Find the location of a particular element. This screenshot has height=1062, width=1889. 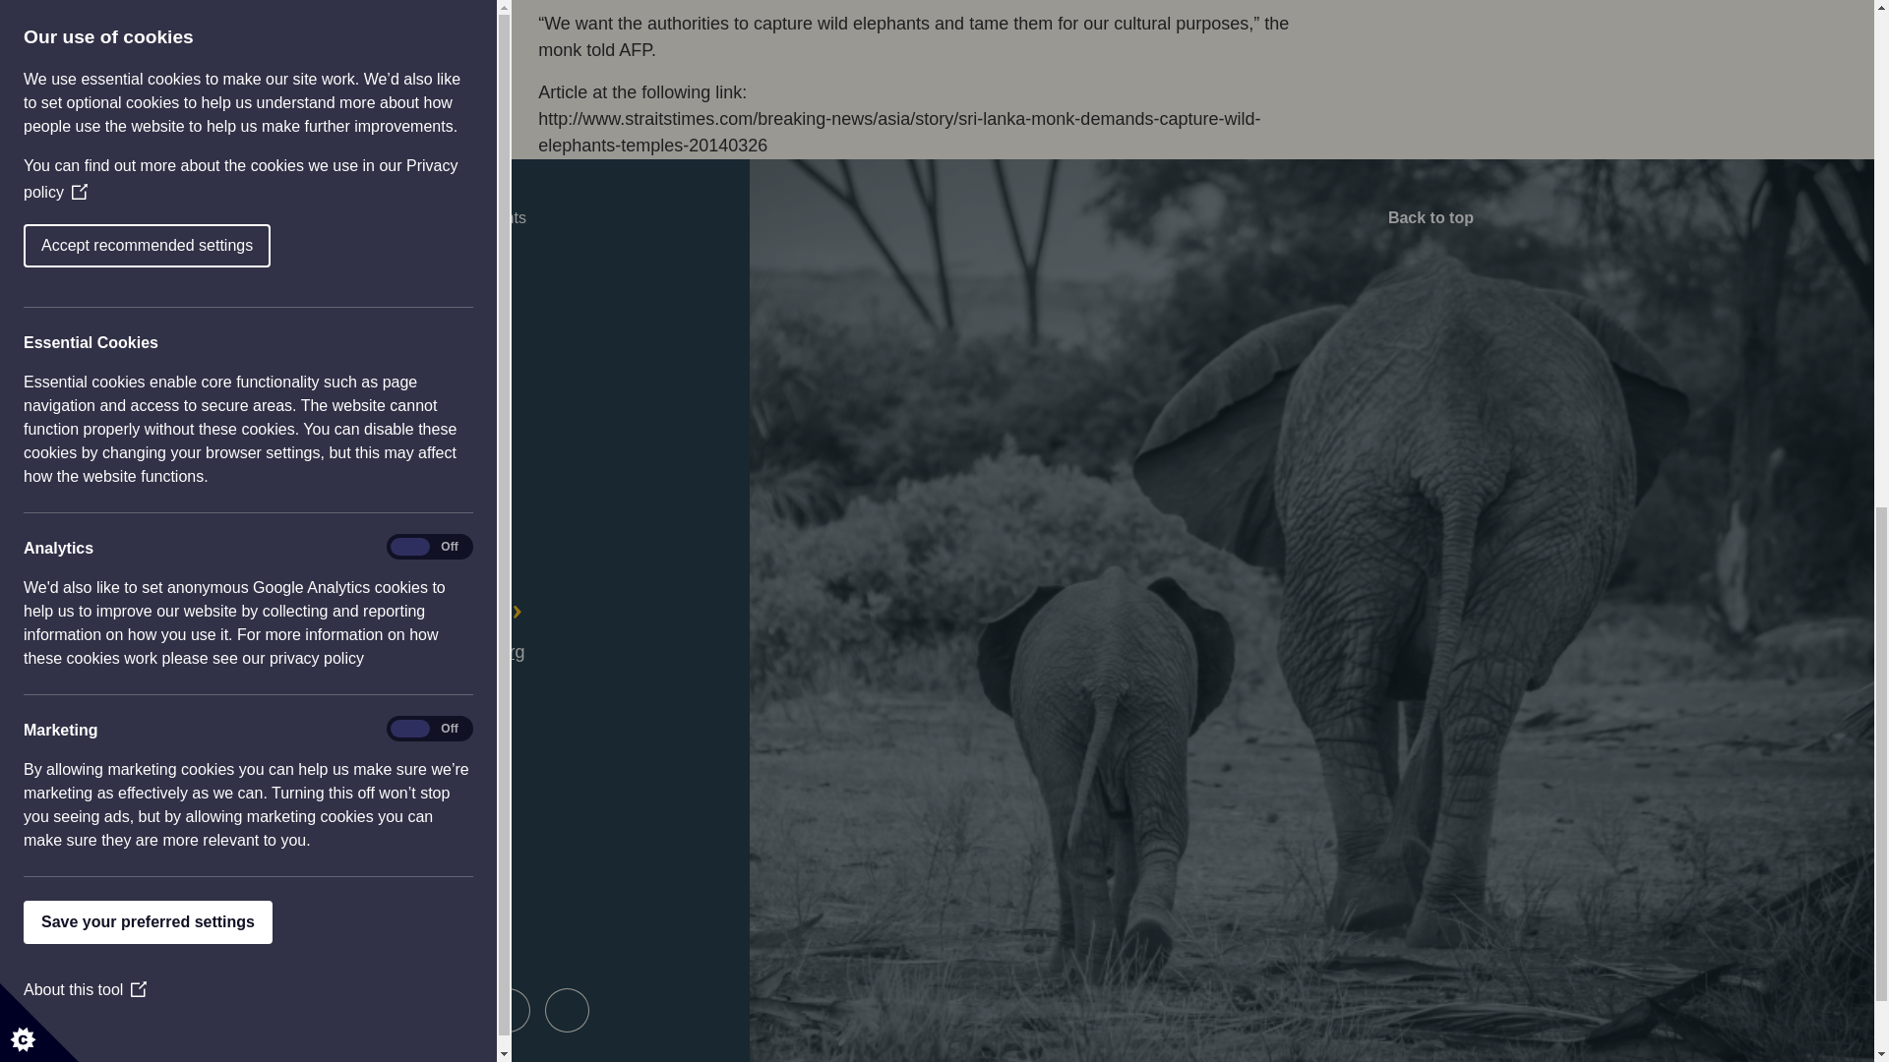

Twitter is located at coordinates (390, 1011).